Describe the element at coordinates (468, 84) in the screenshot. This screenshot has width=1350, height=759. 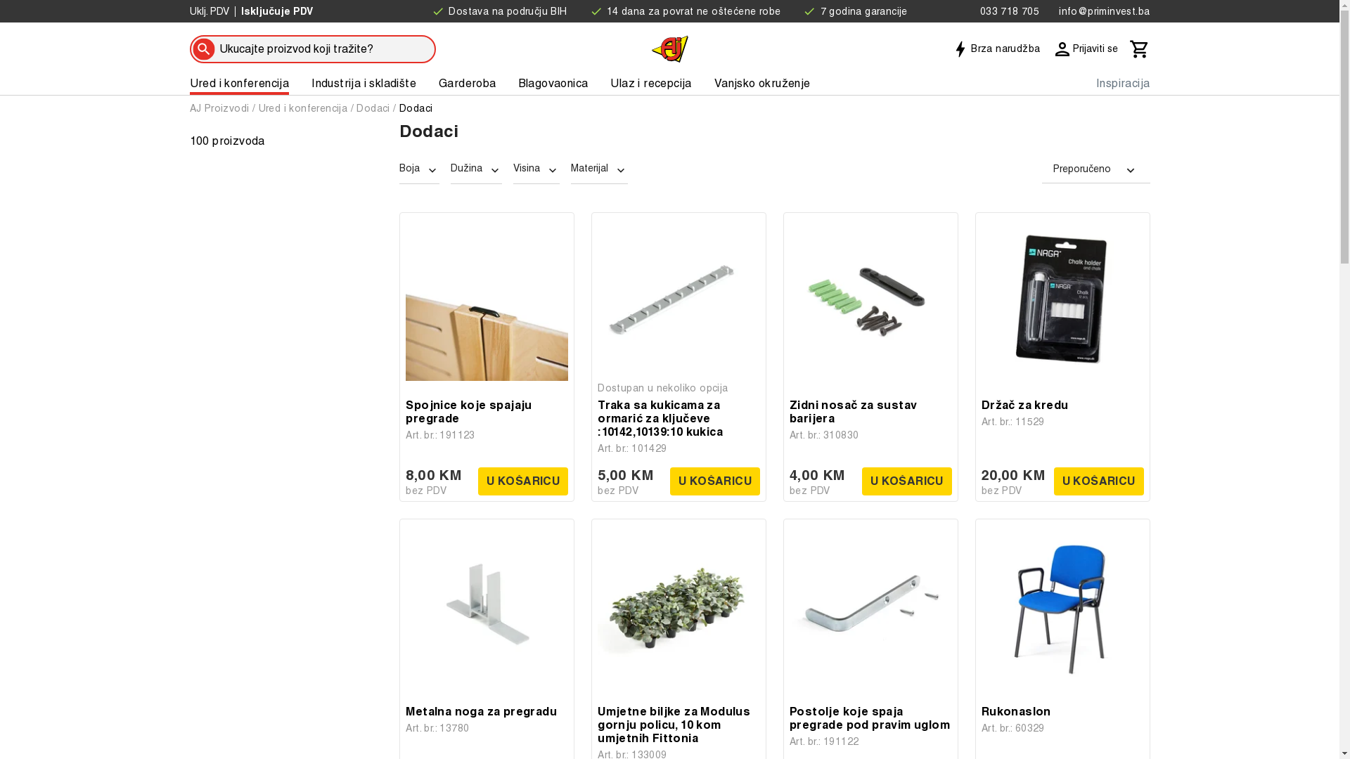
I see `Garderoba` at that location.